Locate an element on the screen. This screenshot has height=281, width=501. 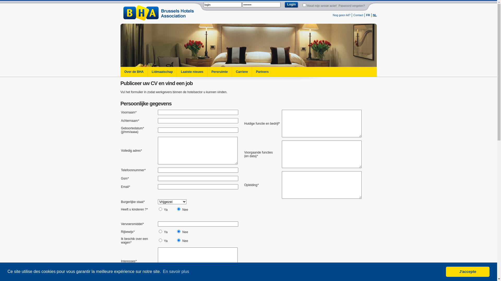
Paswoord vergeten? is located at coordinates (352, 6).